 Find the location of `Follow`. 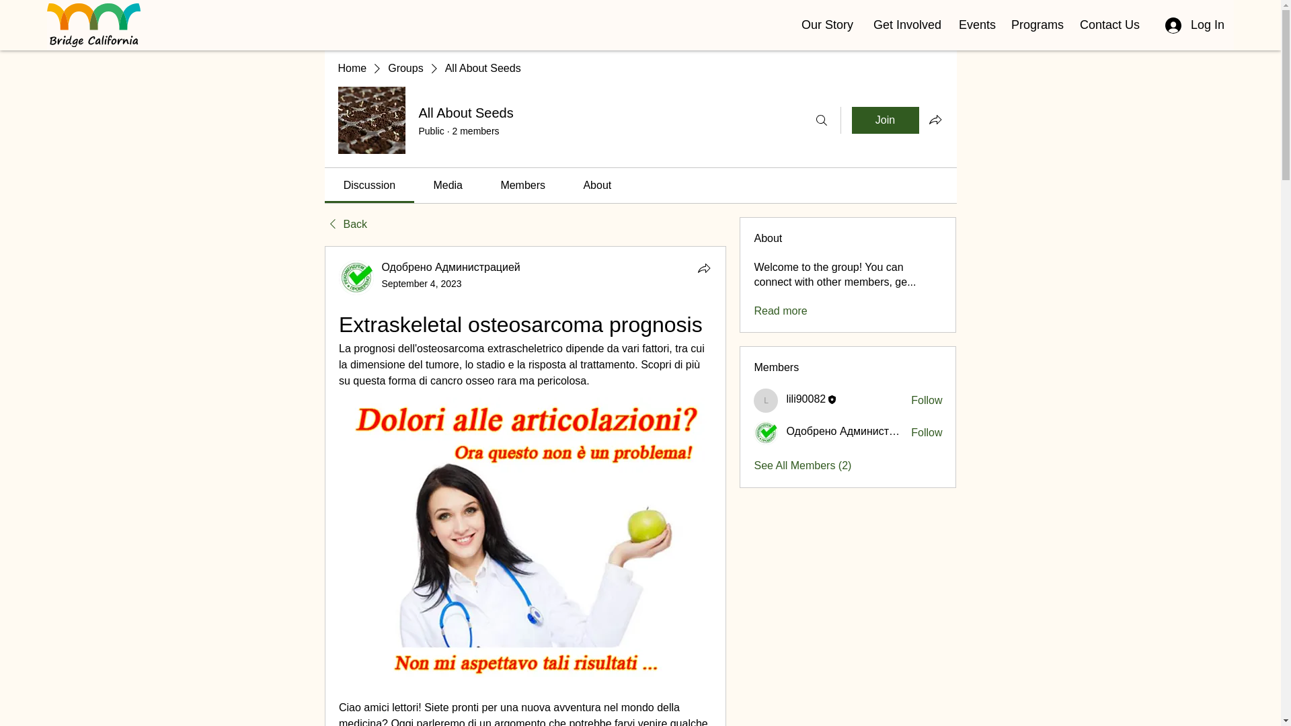

Follow is located at coordinates (927, 432).